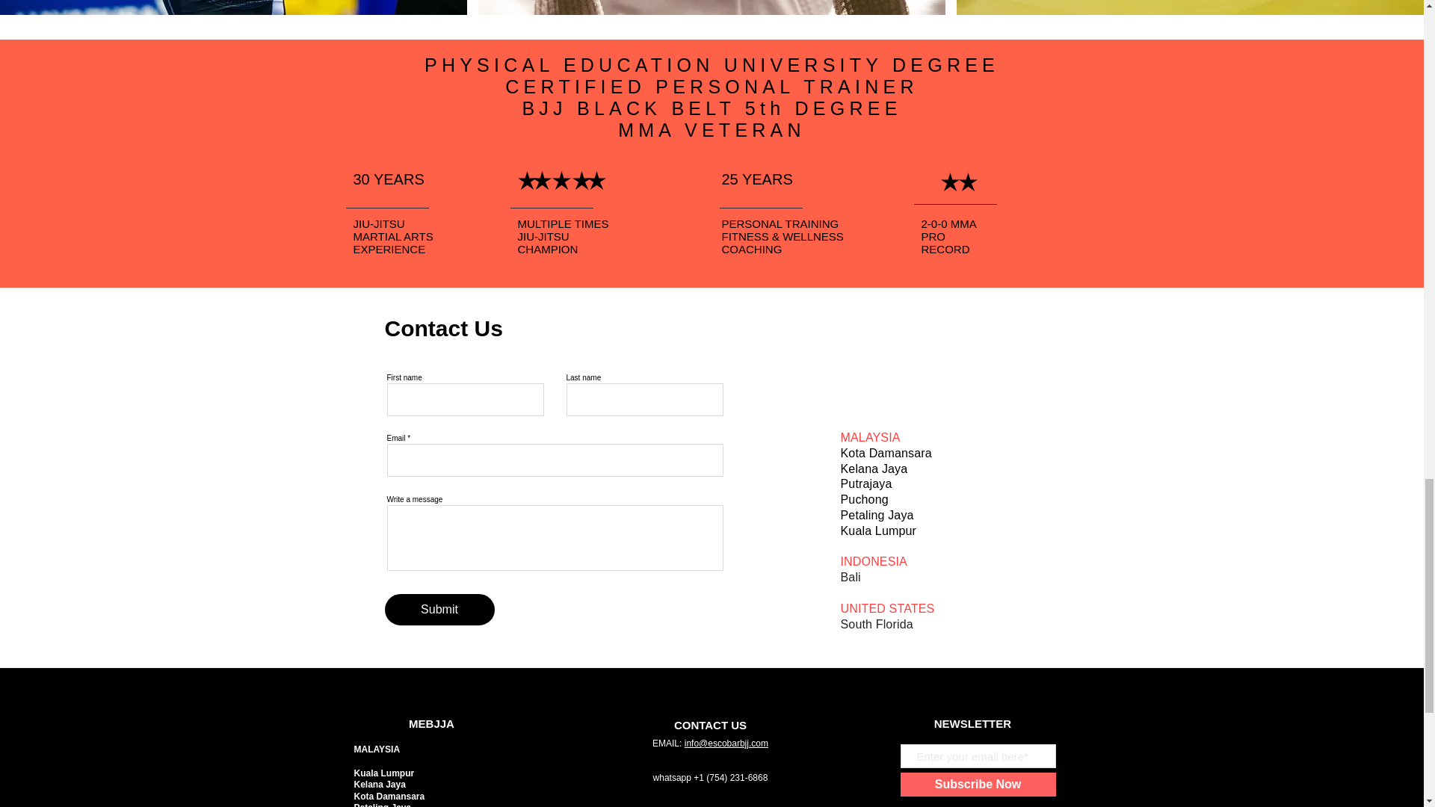 The image size is (1435, 807). Describe the element at coordinates (668, 743) in the screenshot. I see `EMAIL:` at that location.